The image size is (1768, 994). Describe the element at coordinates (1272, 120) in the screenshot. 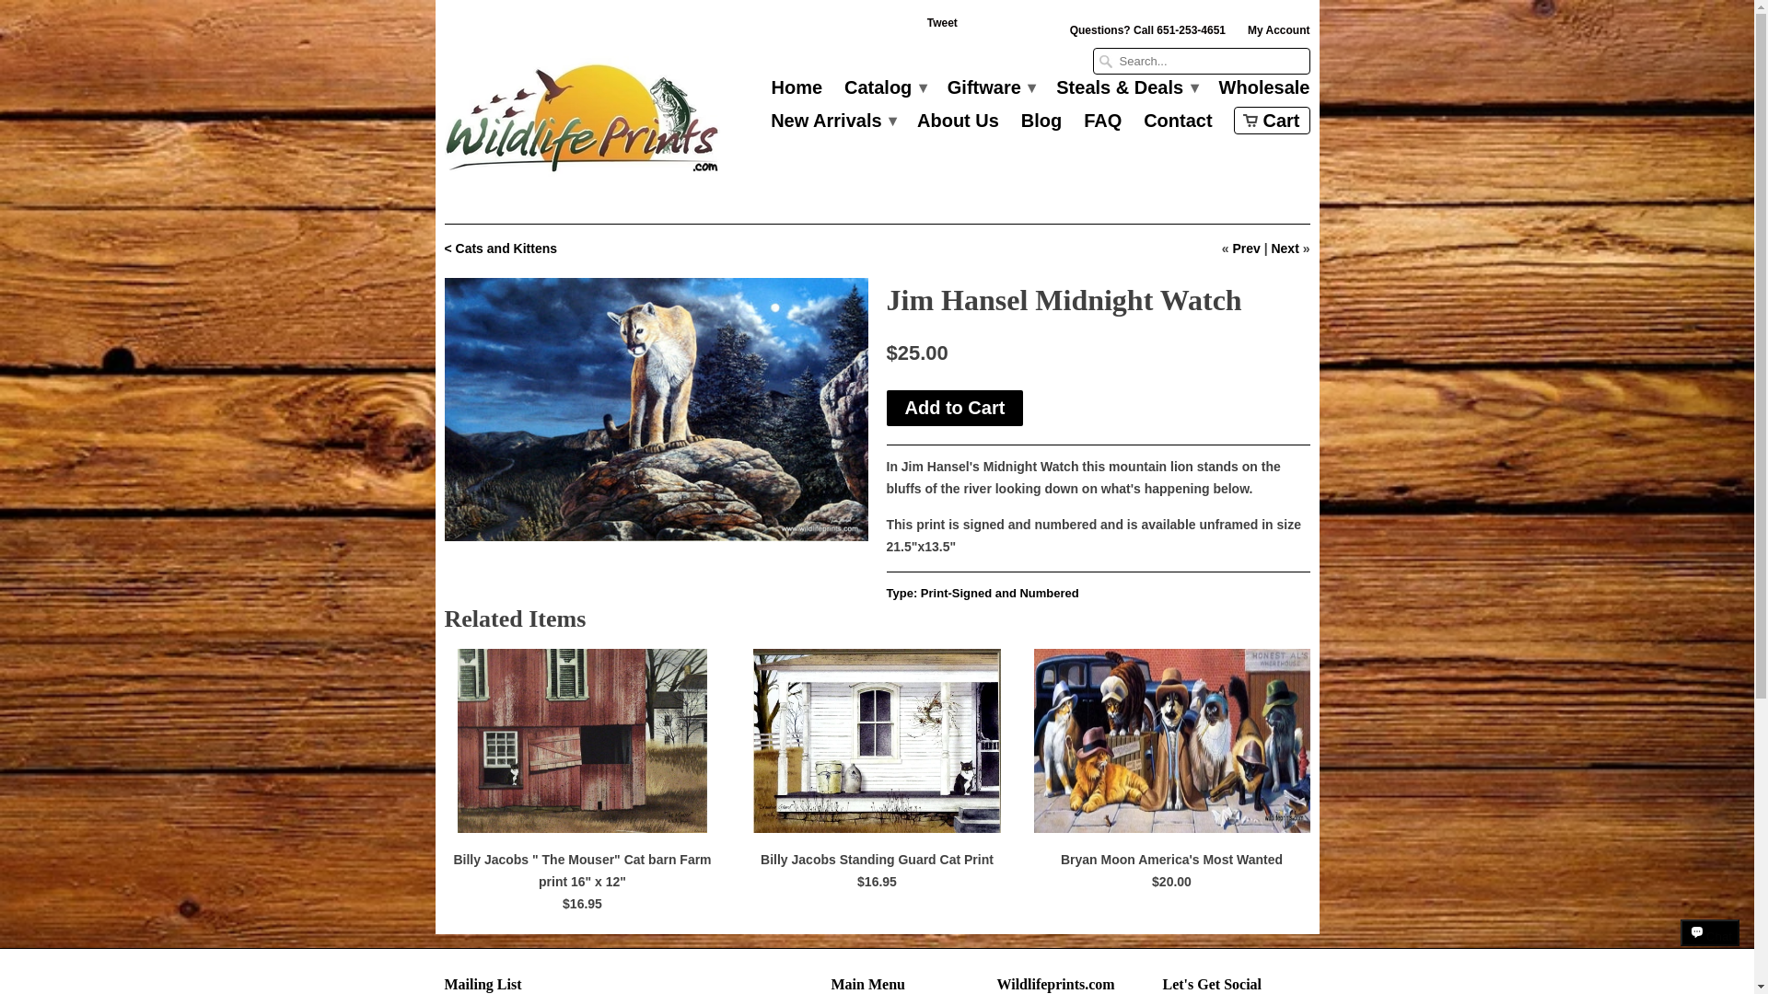

I see `Cart` at that location.